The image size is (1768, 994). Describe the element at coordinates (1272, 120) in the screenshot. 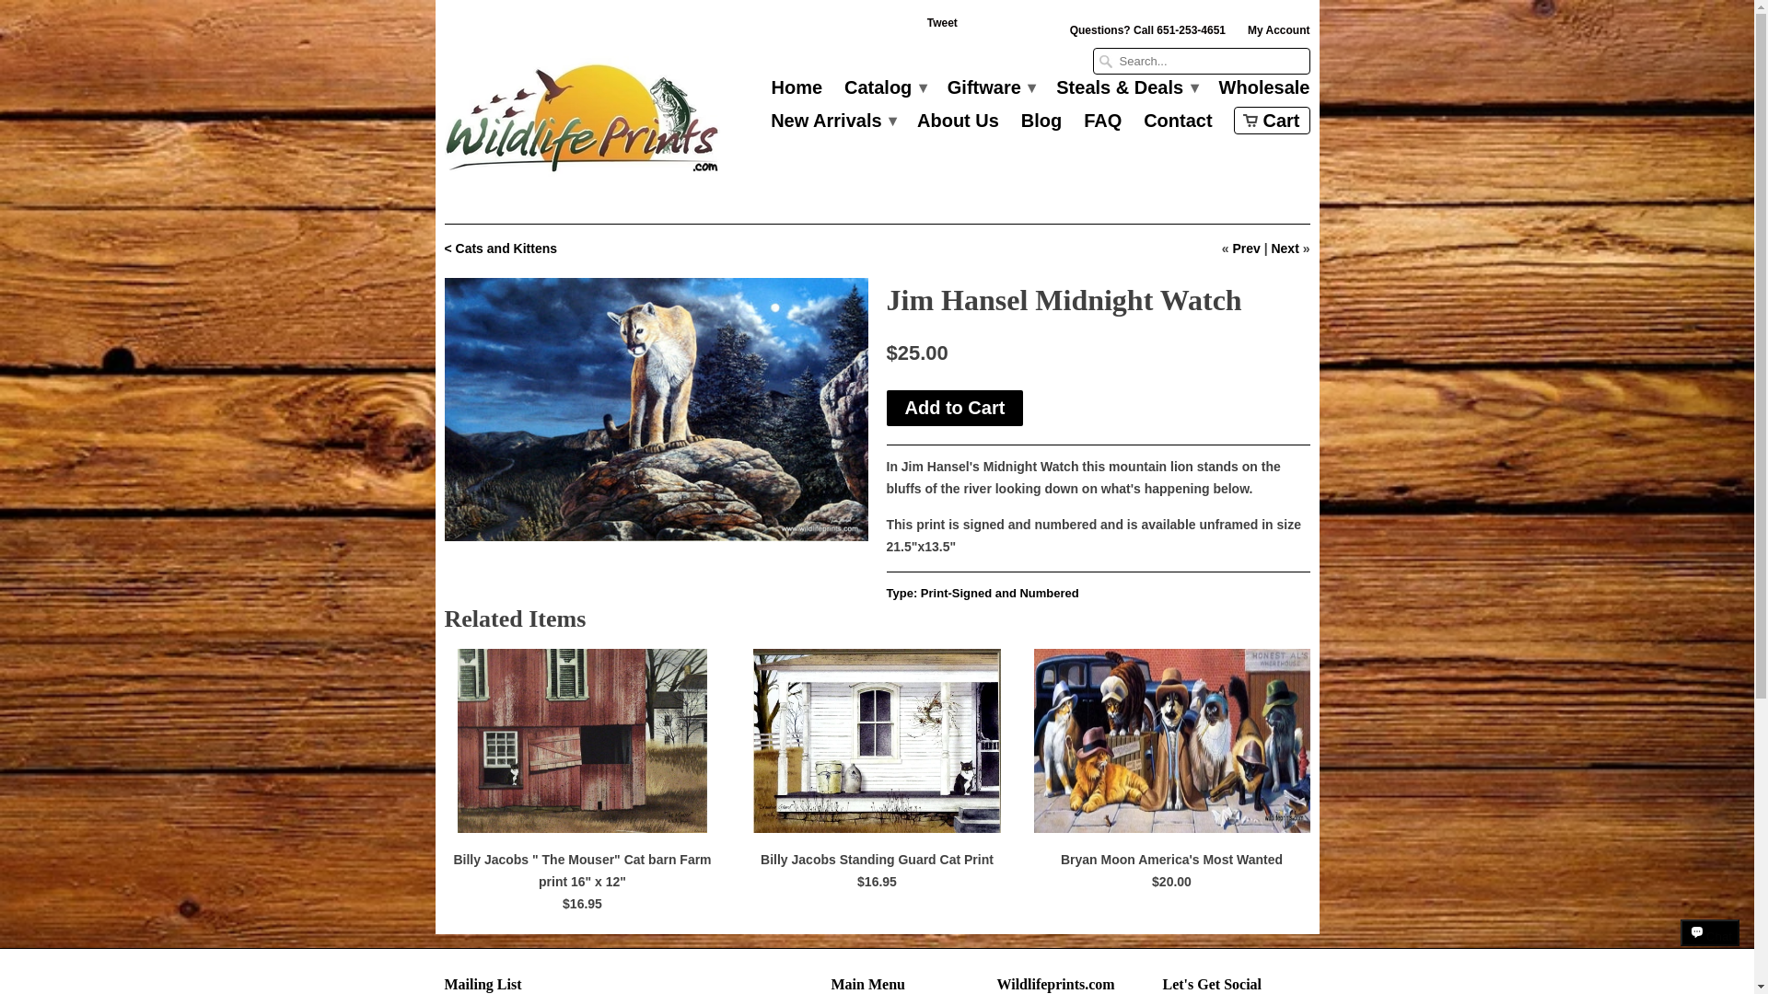

I see `Cart` at that location.